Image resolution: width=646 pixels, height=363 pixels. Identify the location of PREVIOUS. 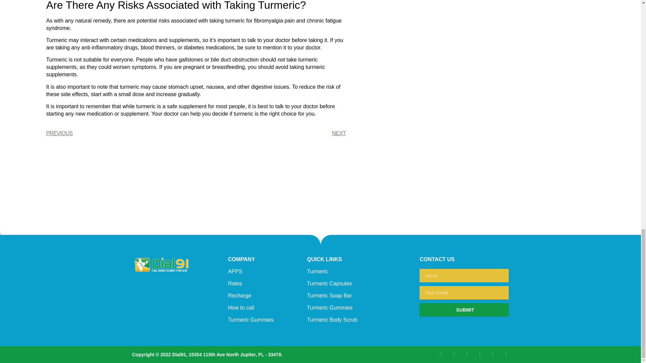
(120, 133).